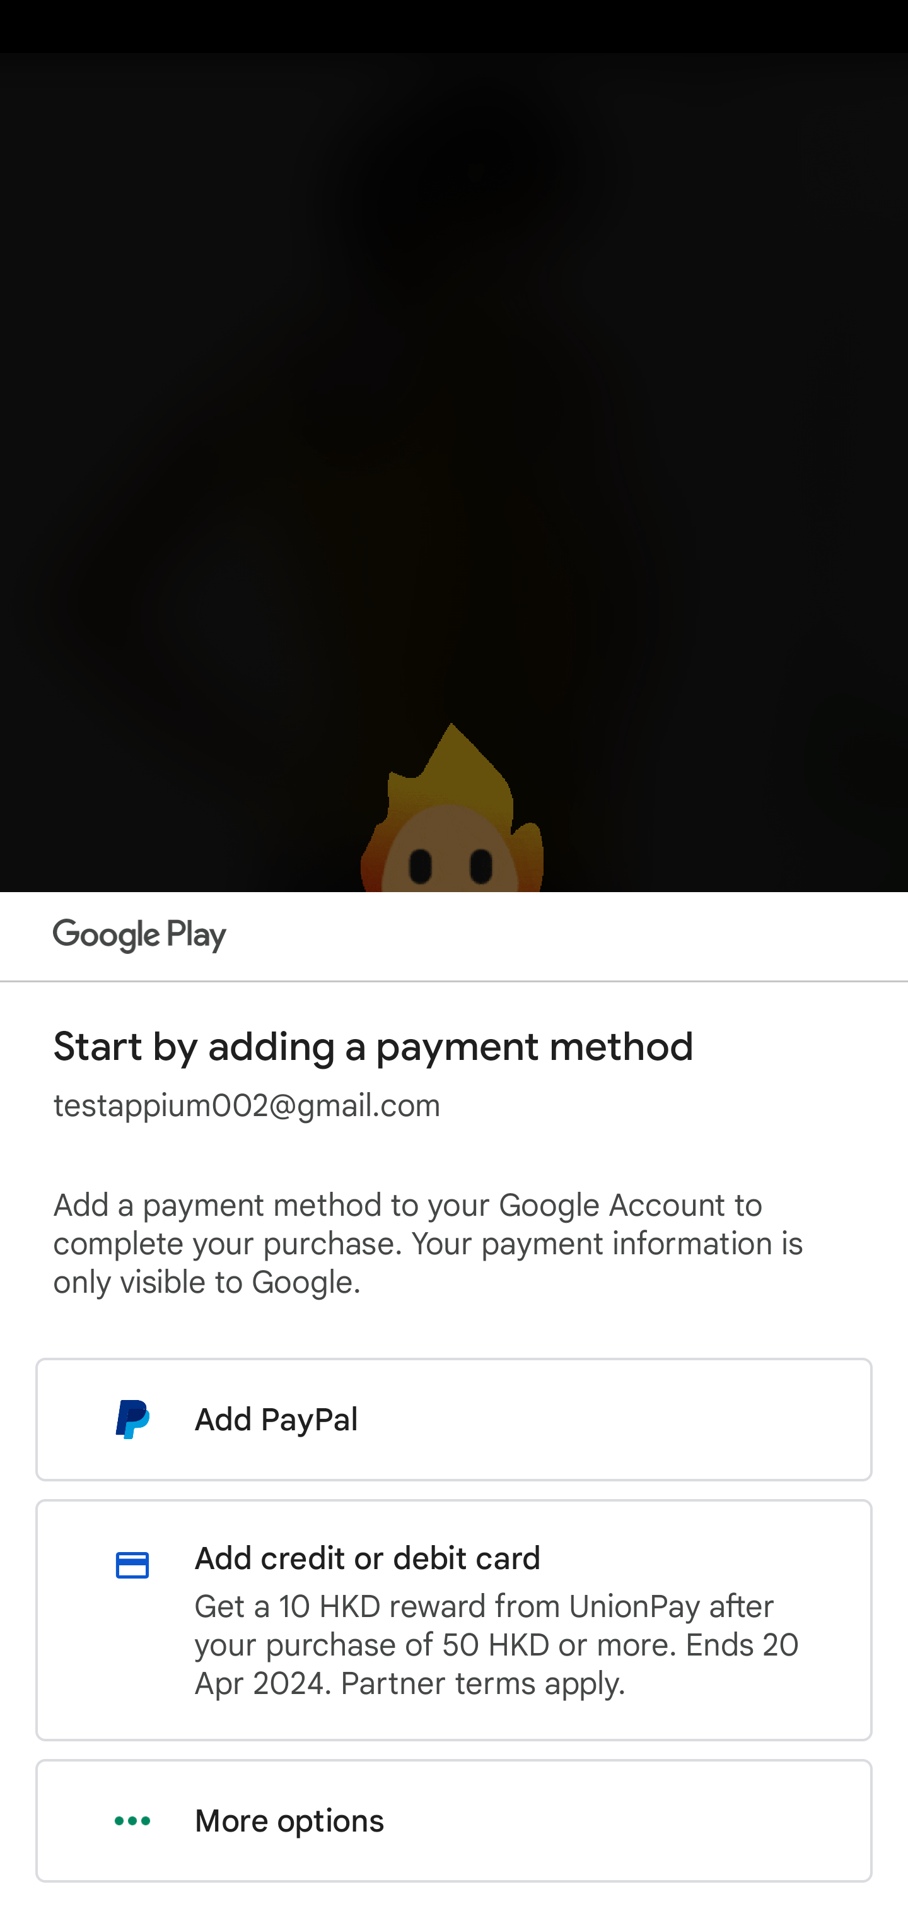 Image resolution: width=908 pixels, height=1918 pixels. Describe the element at coordinates (454, 1419) in the screenshot. I see `Add PayPal` at that location.